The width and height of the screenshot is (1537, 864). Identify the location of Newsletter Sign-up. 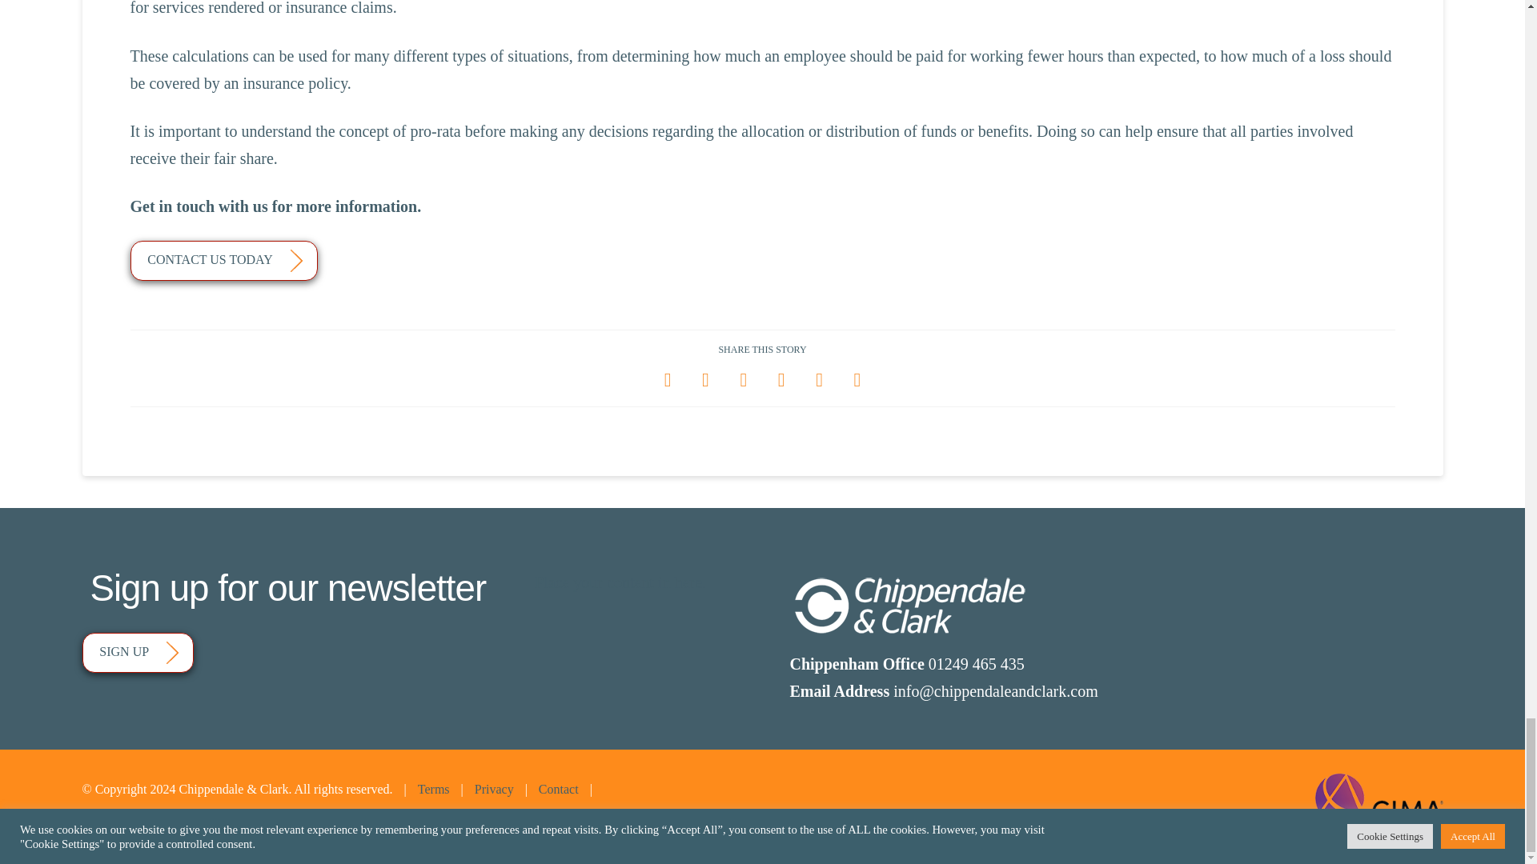
(137, 653).